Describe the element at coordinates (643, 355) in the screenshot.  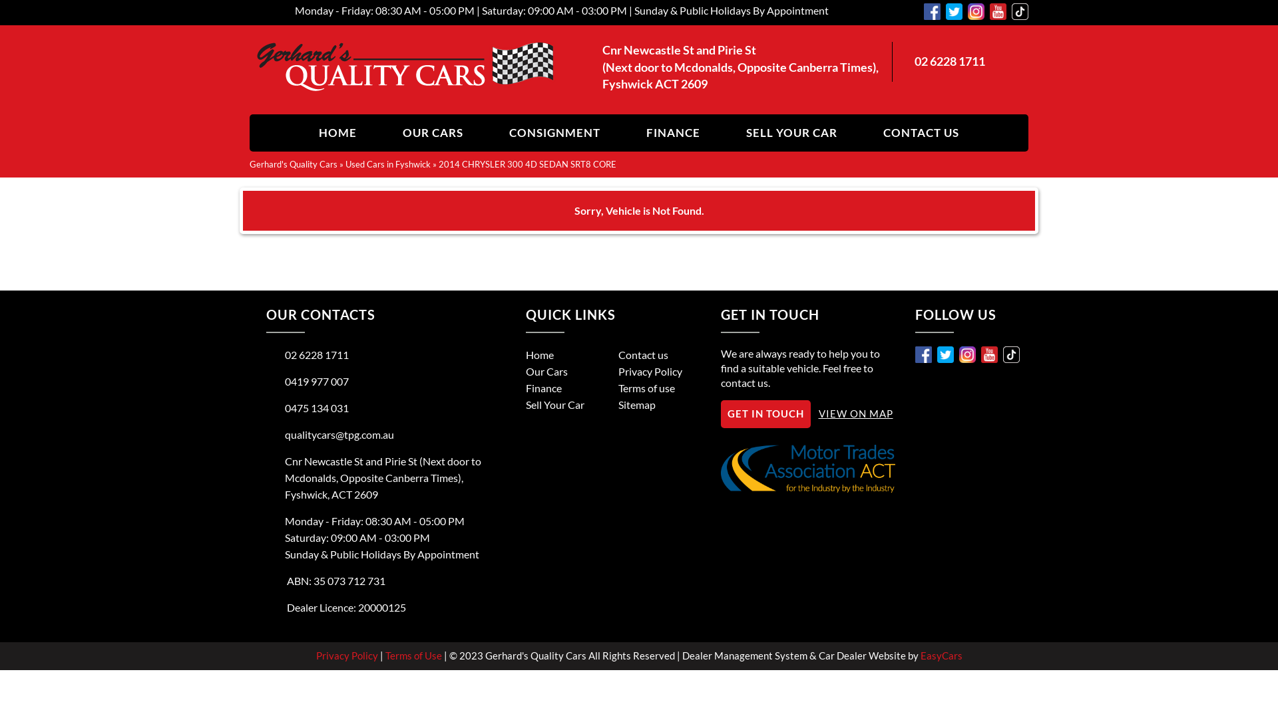
I see `Contact us` at that location.